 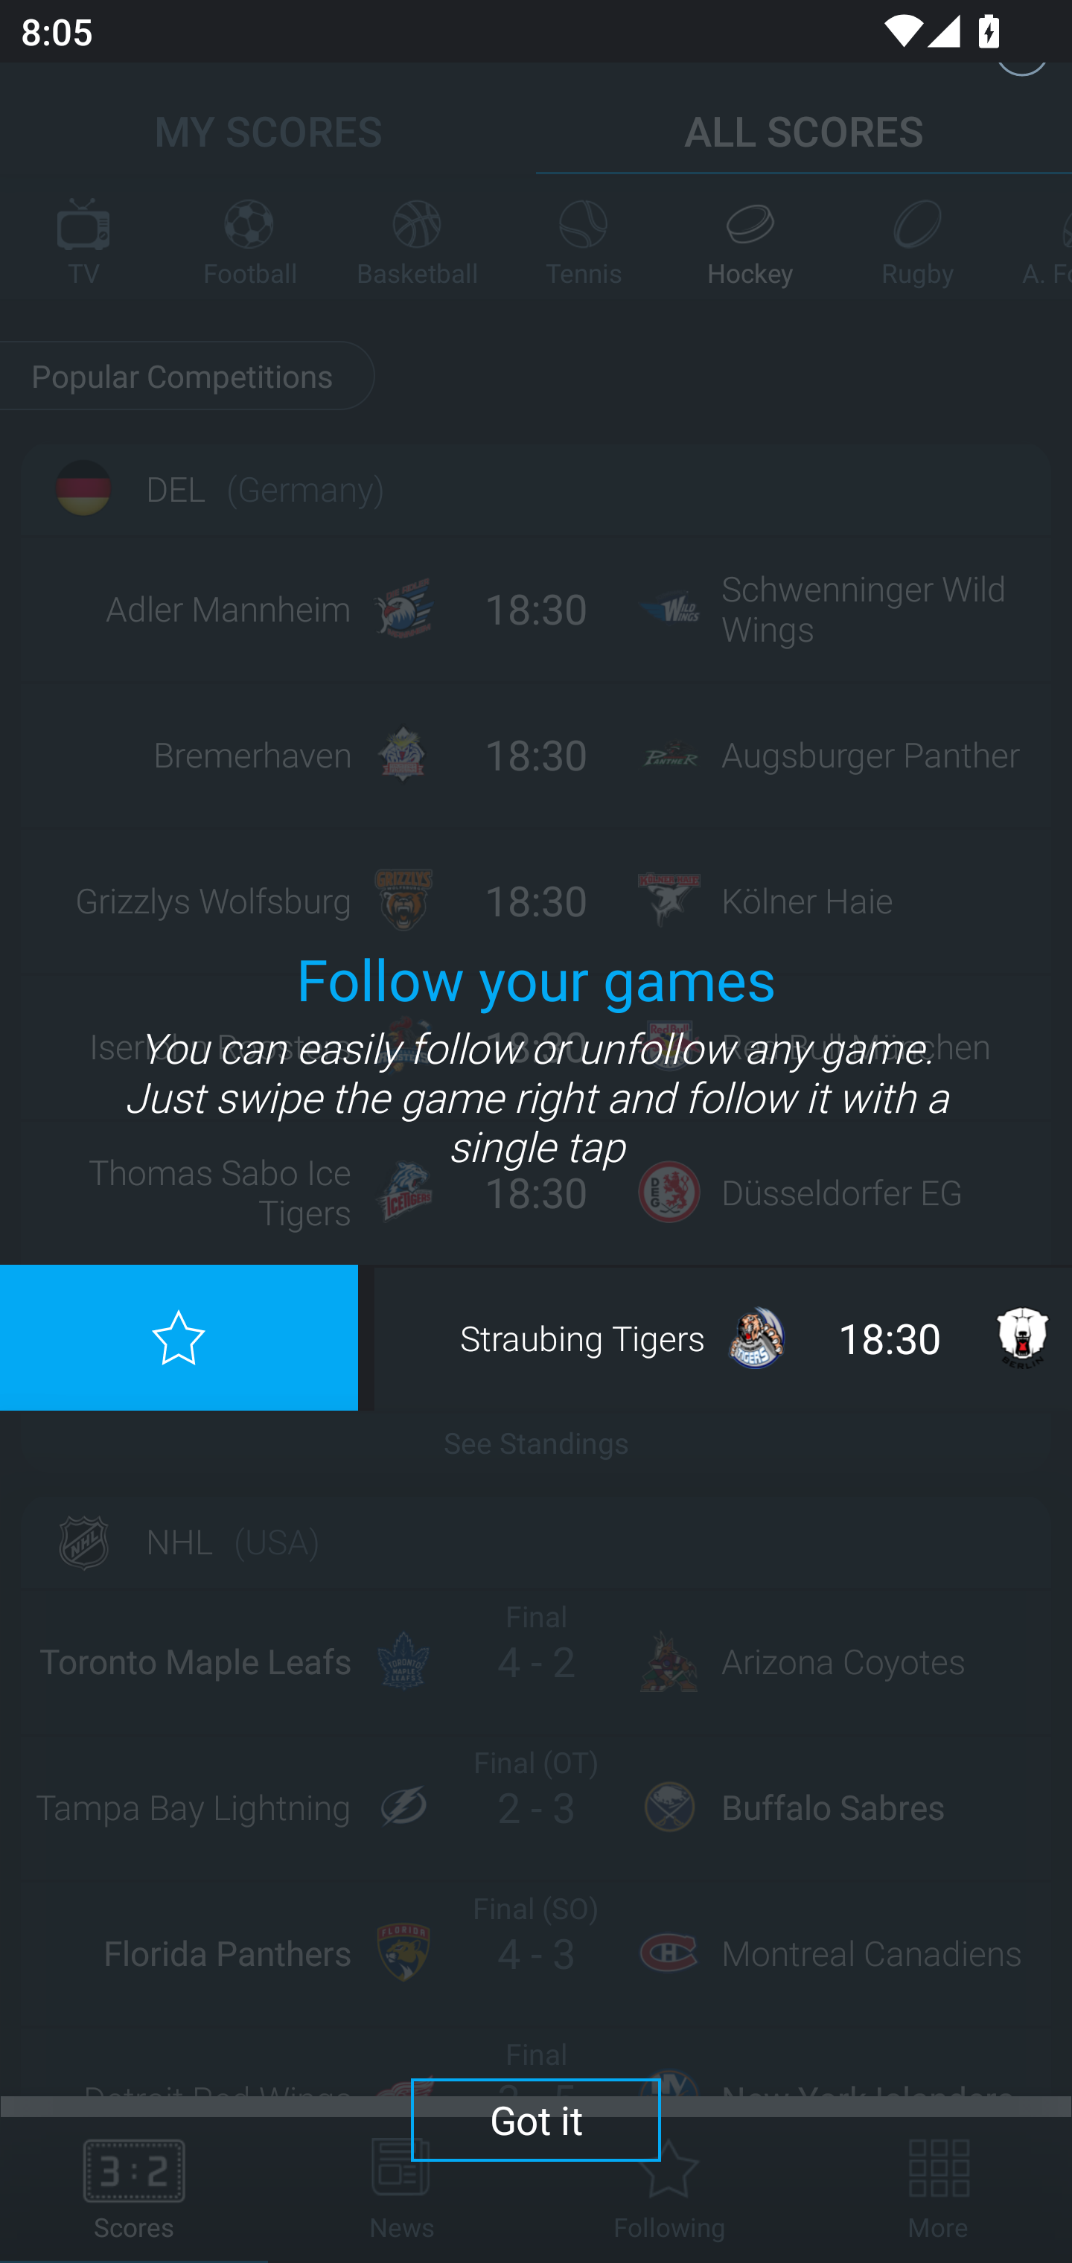 What do you see at coordinates (725, 1337) in the screenshot?
I see `Straubing Tigers 18:30 Eisbären Berlin` at bounding box center [725, 1337].